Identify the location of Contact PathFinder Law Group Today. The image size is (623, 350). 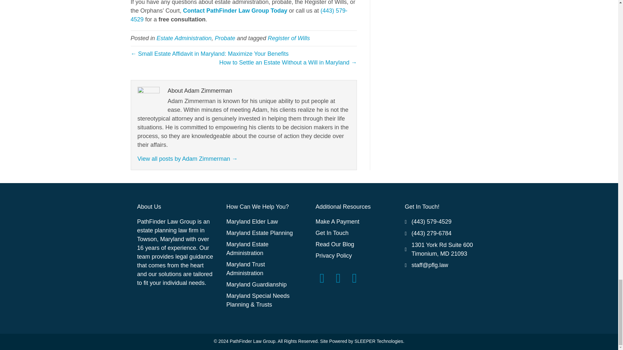
(235, 10).